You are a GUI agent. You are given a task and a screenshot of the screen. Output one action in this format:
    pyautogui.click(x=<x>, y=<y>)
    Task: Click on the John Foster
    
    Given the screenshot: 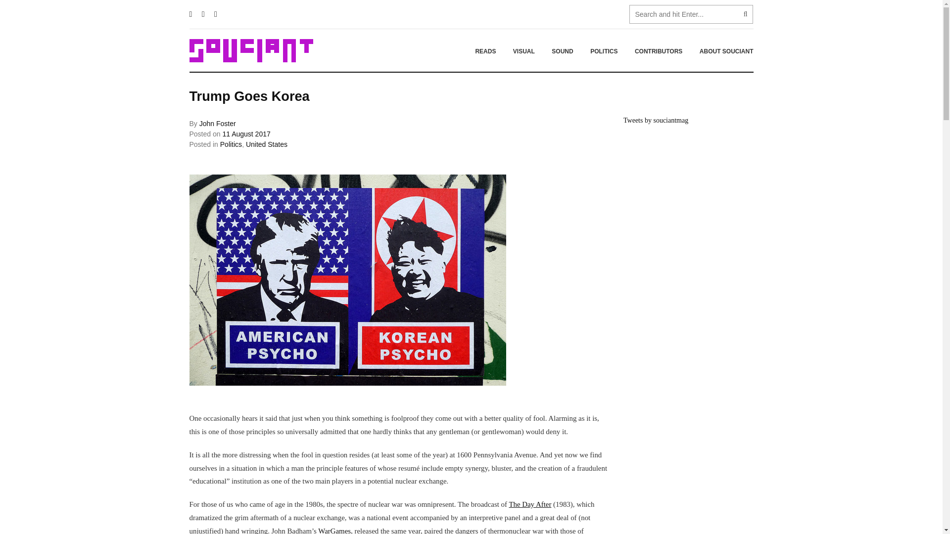 What is the action you would take?
    pyautogui.click(x=218, y=124)
    